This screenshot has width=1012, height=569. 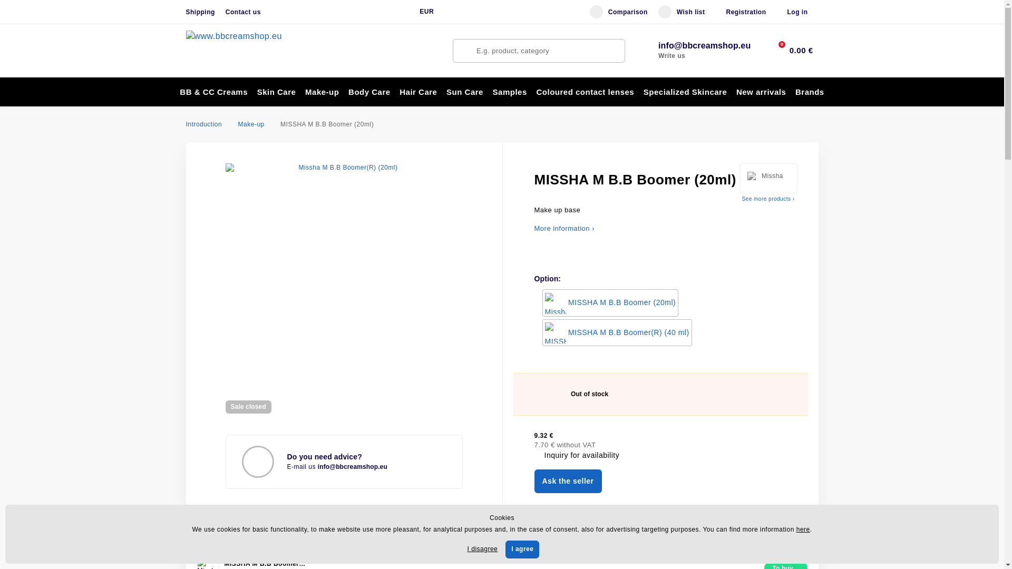 I want to click on Coloured contact lenses, so click(x=585, y=92).